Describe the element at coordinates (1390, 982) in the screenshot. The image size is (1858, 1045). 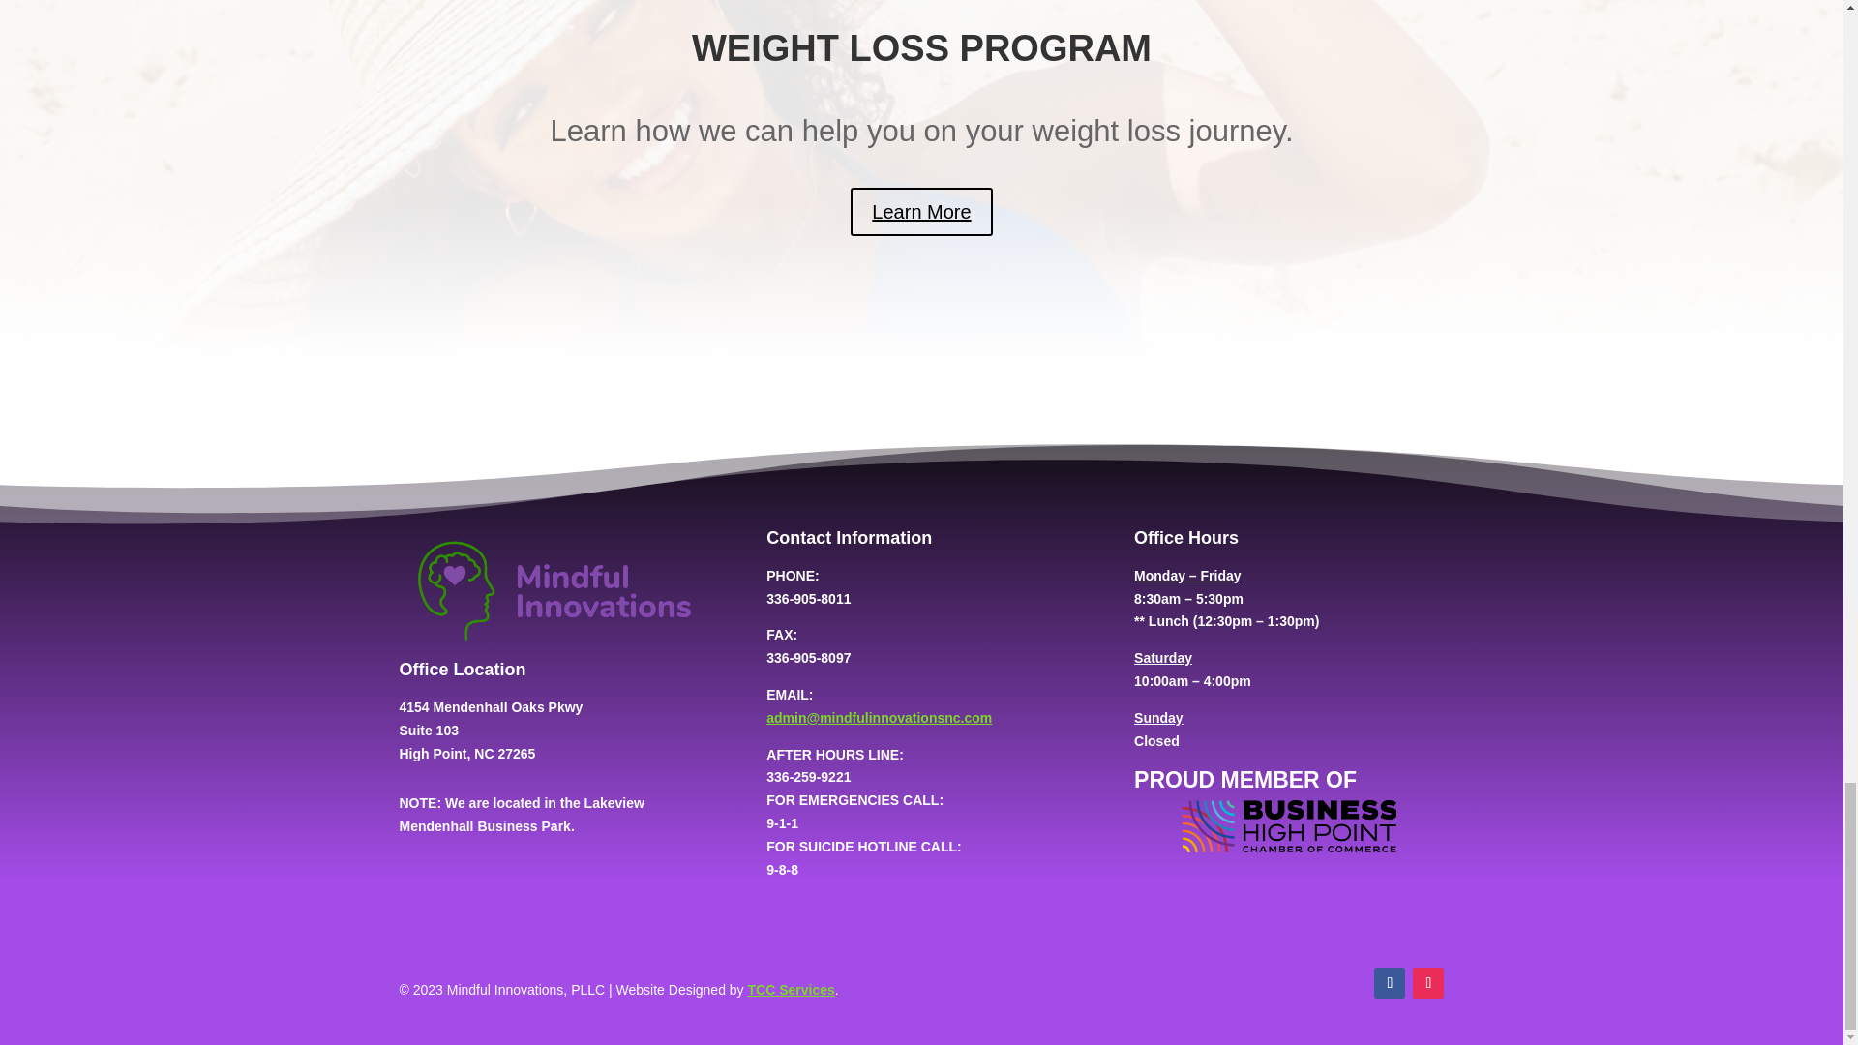
I see `Follow on Facebook` at that location.